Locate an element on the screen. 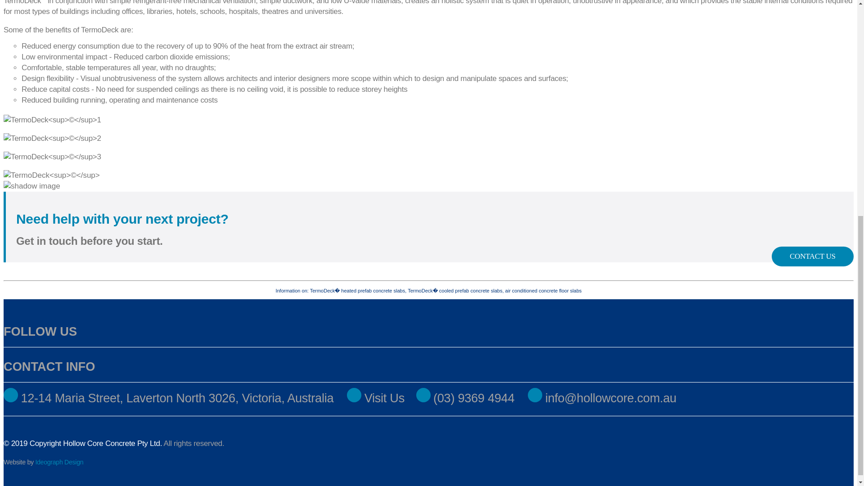 The width and height of the screenshot is (864, 486). Call Us is located at coordinates (465, 400).